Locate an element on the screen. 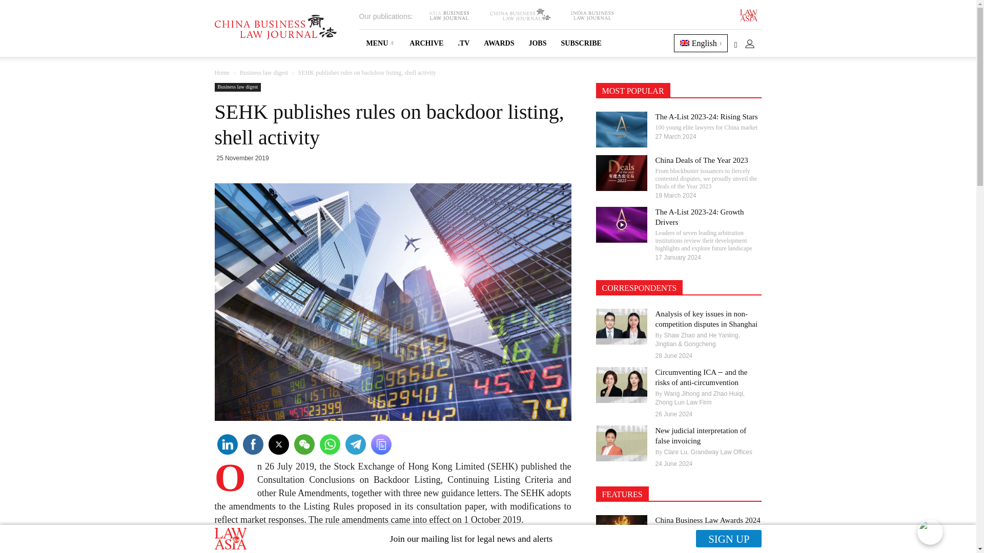 Image resolution: width=984 pixels, height=553 pixels. CBLJ is located at coordinates (520, 15).